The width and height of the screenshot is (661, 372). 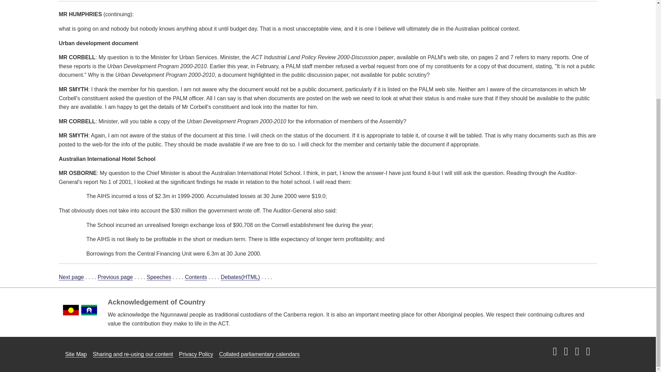 What do you see at coordinates (133, 354) in the screenshot?
I see `Sharing and re-using our content` at bounding box center [133, 354].